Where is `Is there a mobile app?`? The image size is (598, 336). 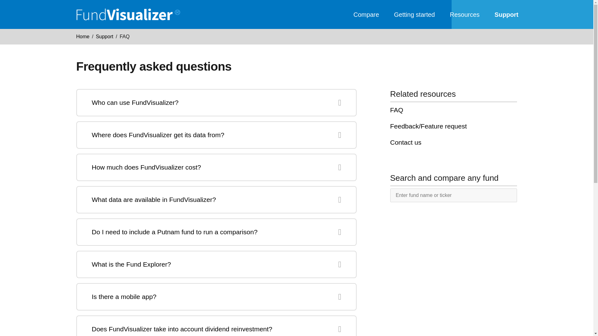 Is there a mobile app? is located at coordinates (216, 297).